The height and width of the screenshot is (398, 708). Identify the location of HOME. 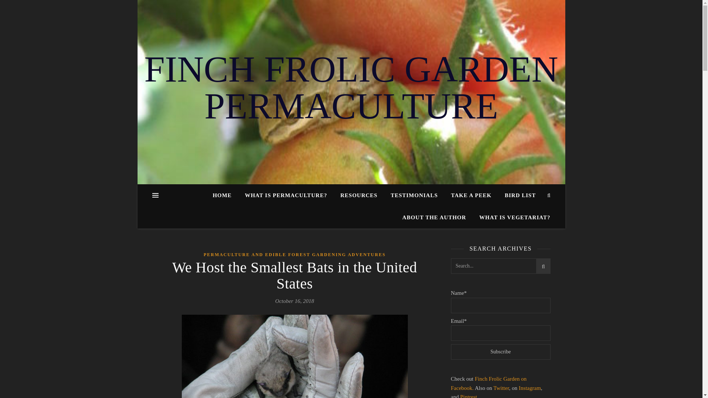
(225, 195).